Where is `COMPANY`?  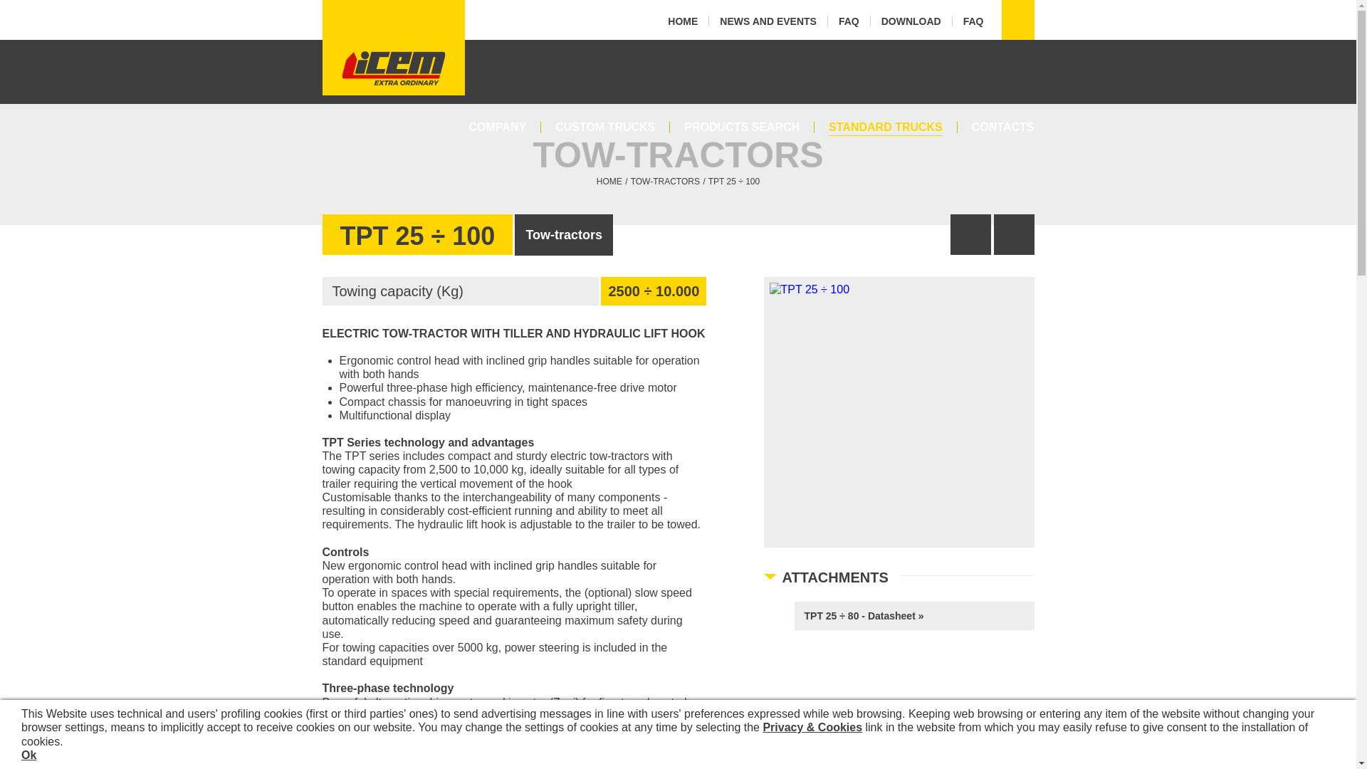
COMPANY is located at coordinates (498, 127).